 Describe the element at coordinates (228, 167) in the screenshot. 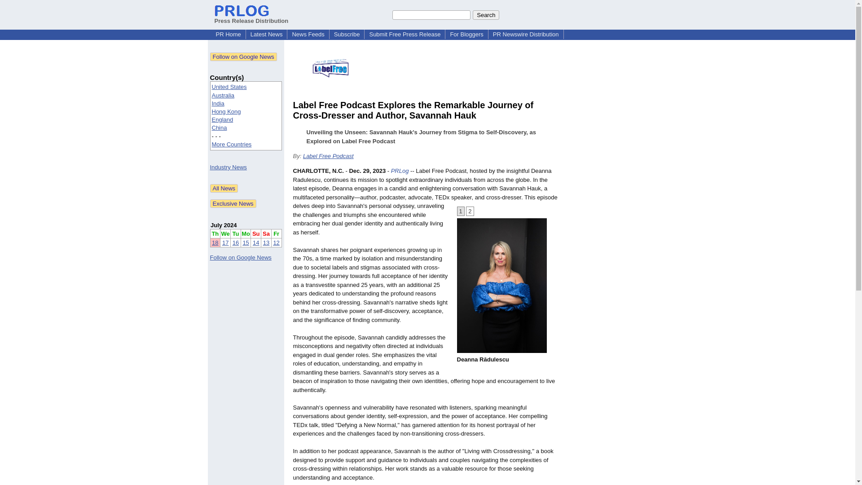

I see `Industry News` at that location.